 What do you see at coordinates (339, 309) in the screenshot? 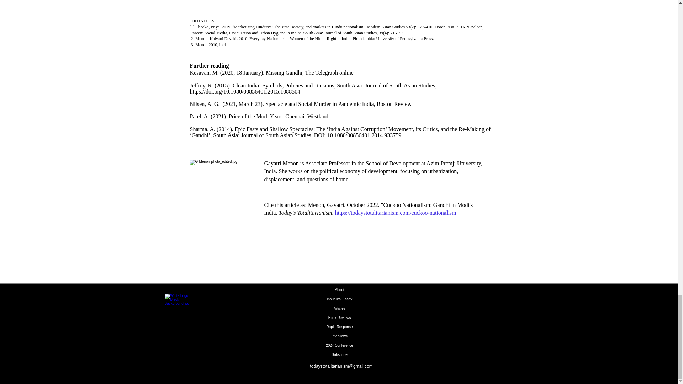
I see `Articles` at bounding box center [339, 309].